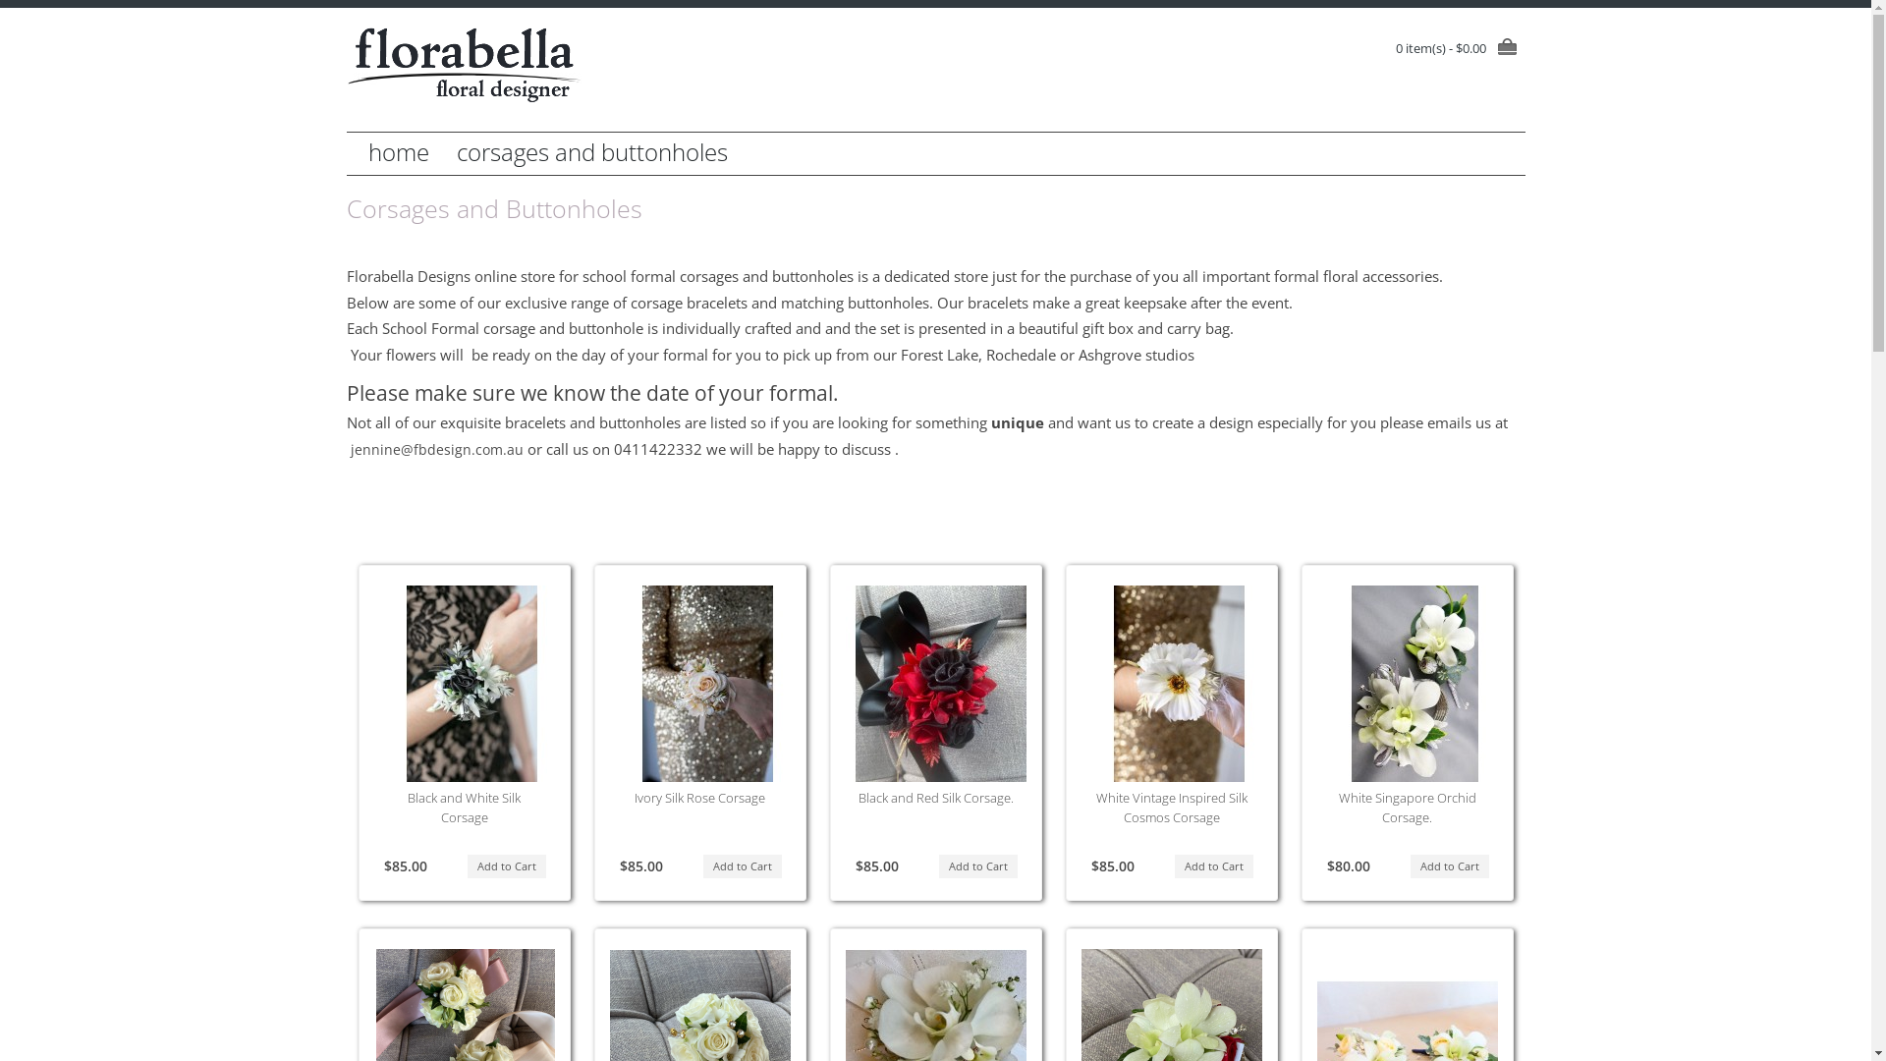 The image size is (1886, 1061). What do you see at coordinates (1414, 684) in the screenshot?
I see `  White Singapore Orchid Corsage. ` at bounding box center [1414, 684].